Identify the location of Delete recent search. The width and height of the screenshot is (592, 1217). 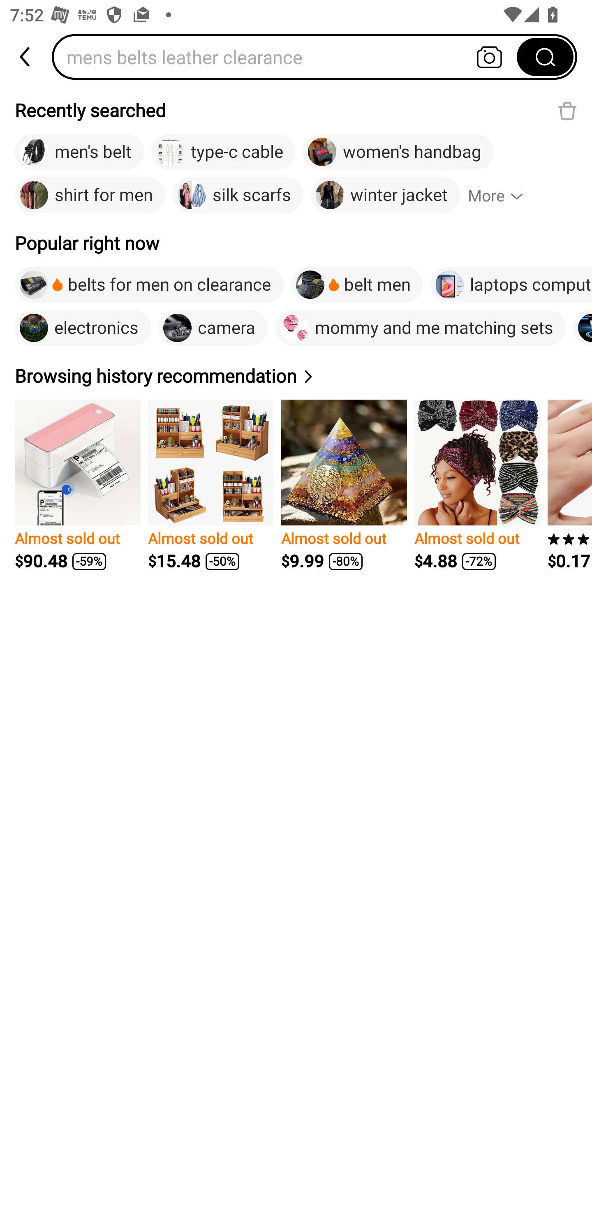
(567, 111).